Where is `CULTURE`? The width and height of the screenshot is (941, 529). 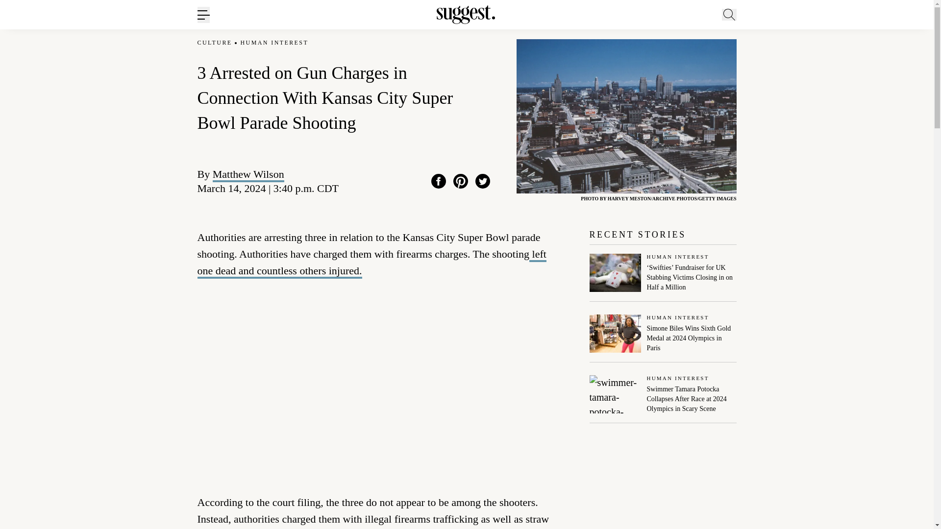
CULTURE is located at coordinates (214, 43).